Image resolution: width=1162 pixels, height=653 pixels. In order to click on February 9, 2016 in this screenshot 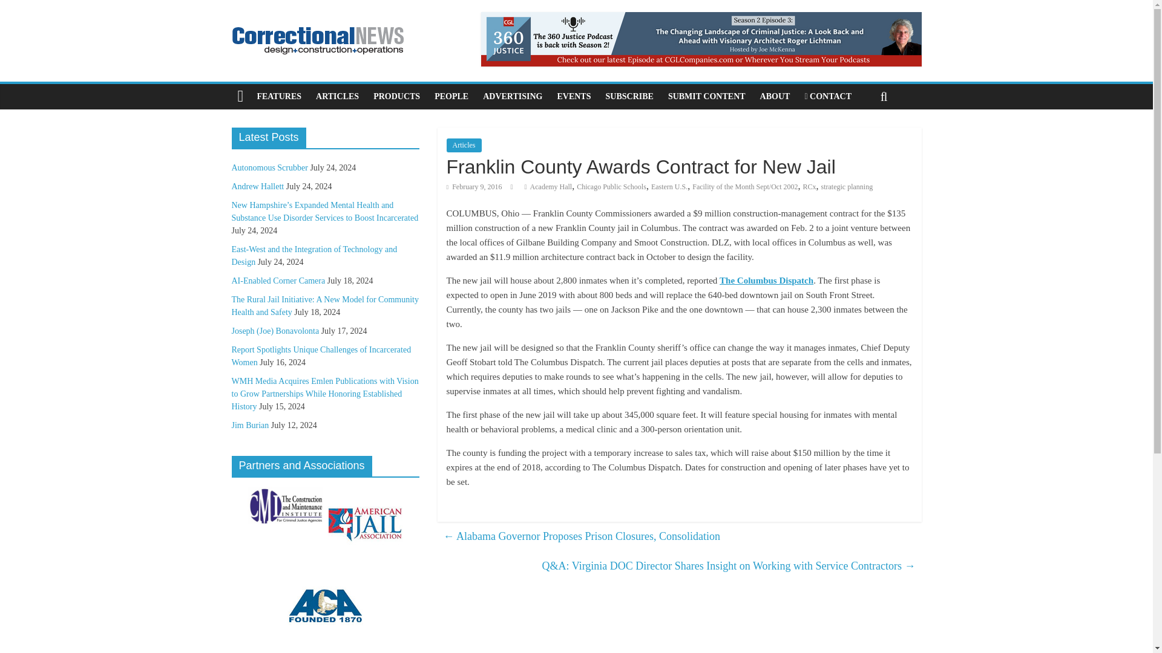, I will do `click(474, 187)`.